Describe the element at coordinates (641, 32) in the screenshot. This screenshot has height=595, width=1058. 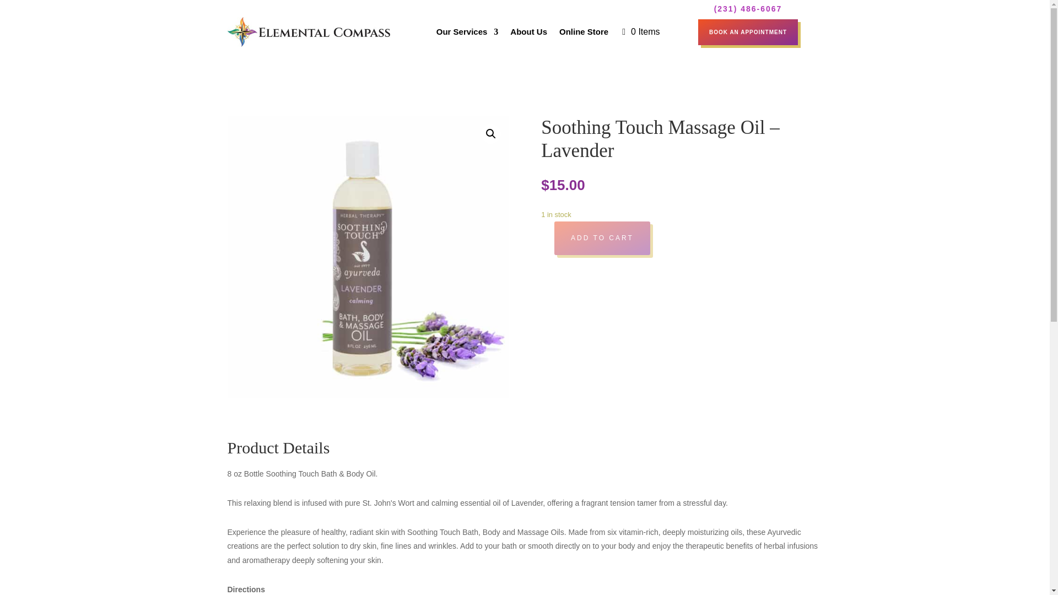
I see `0 Items` at that location.